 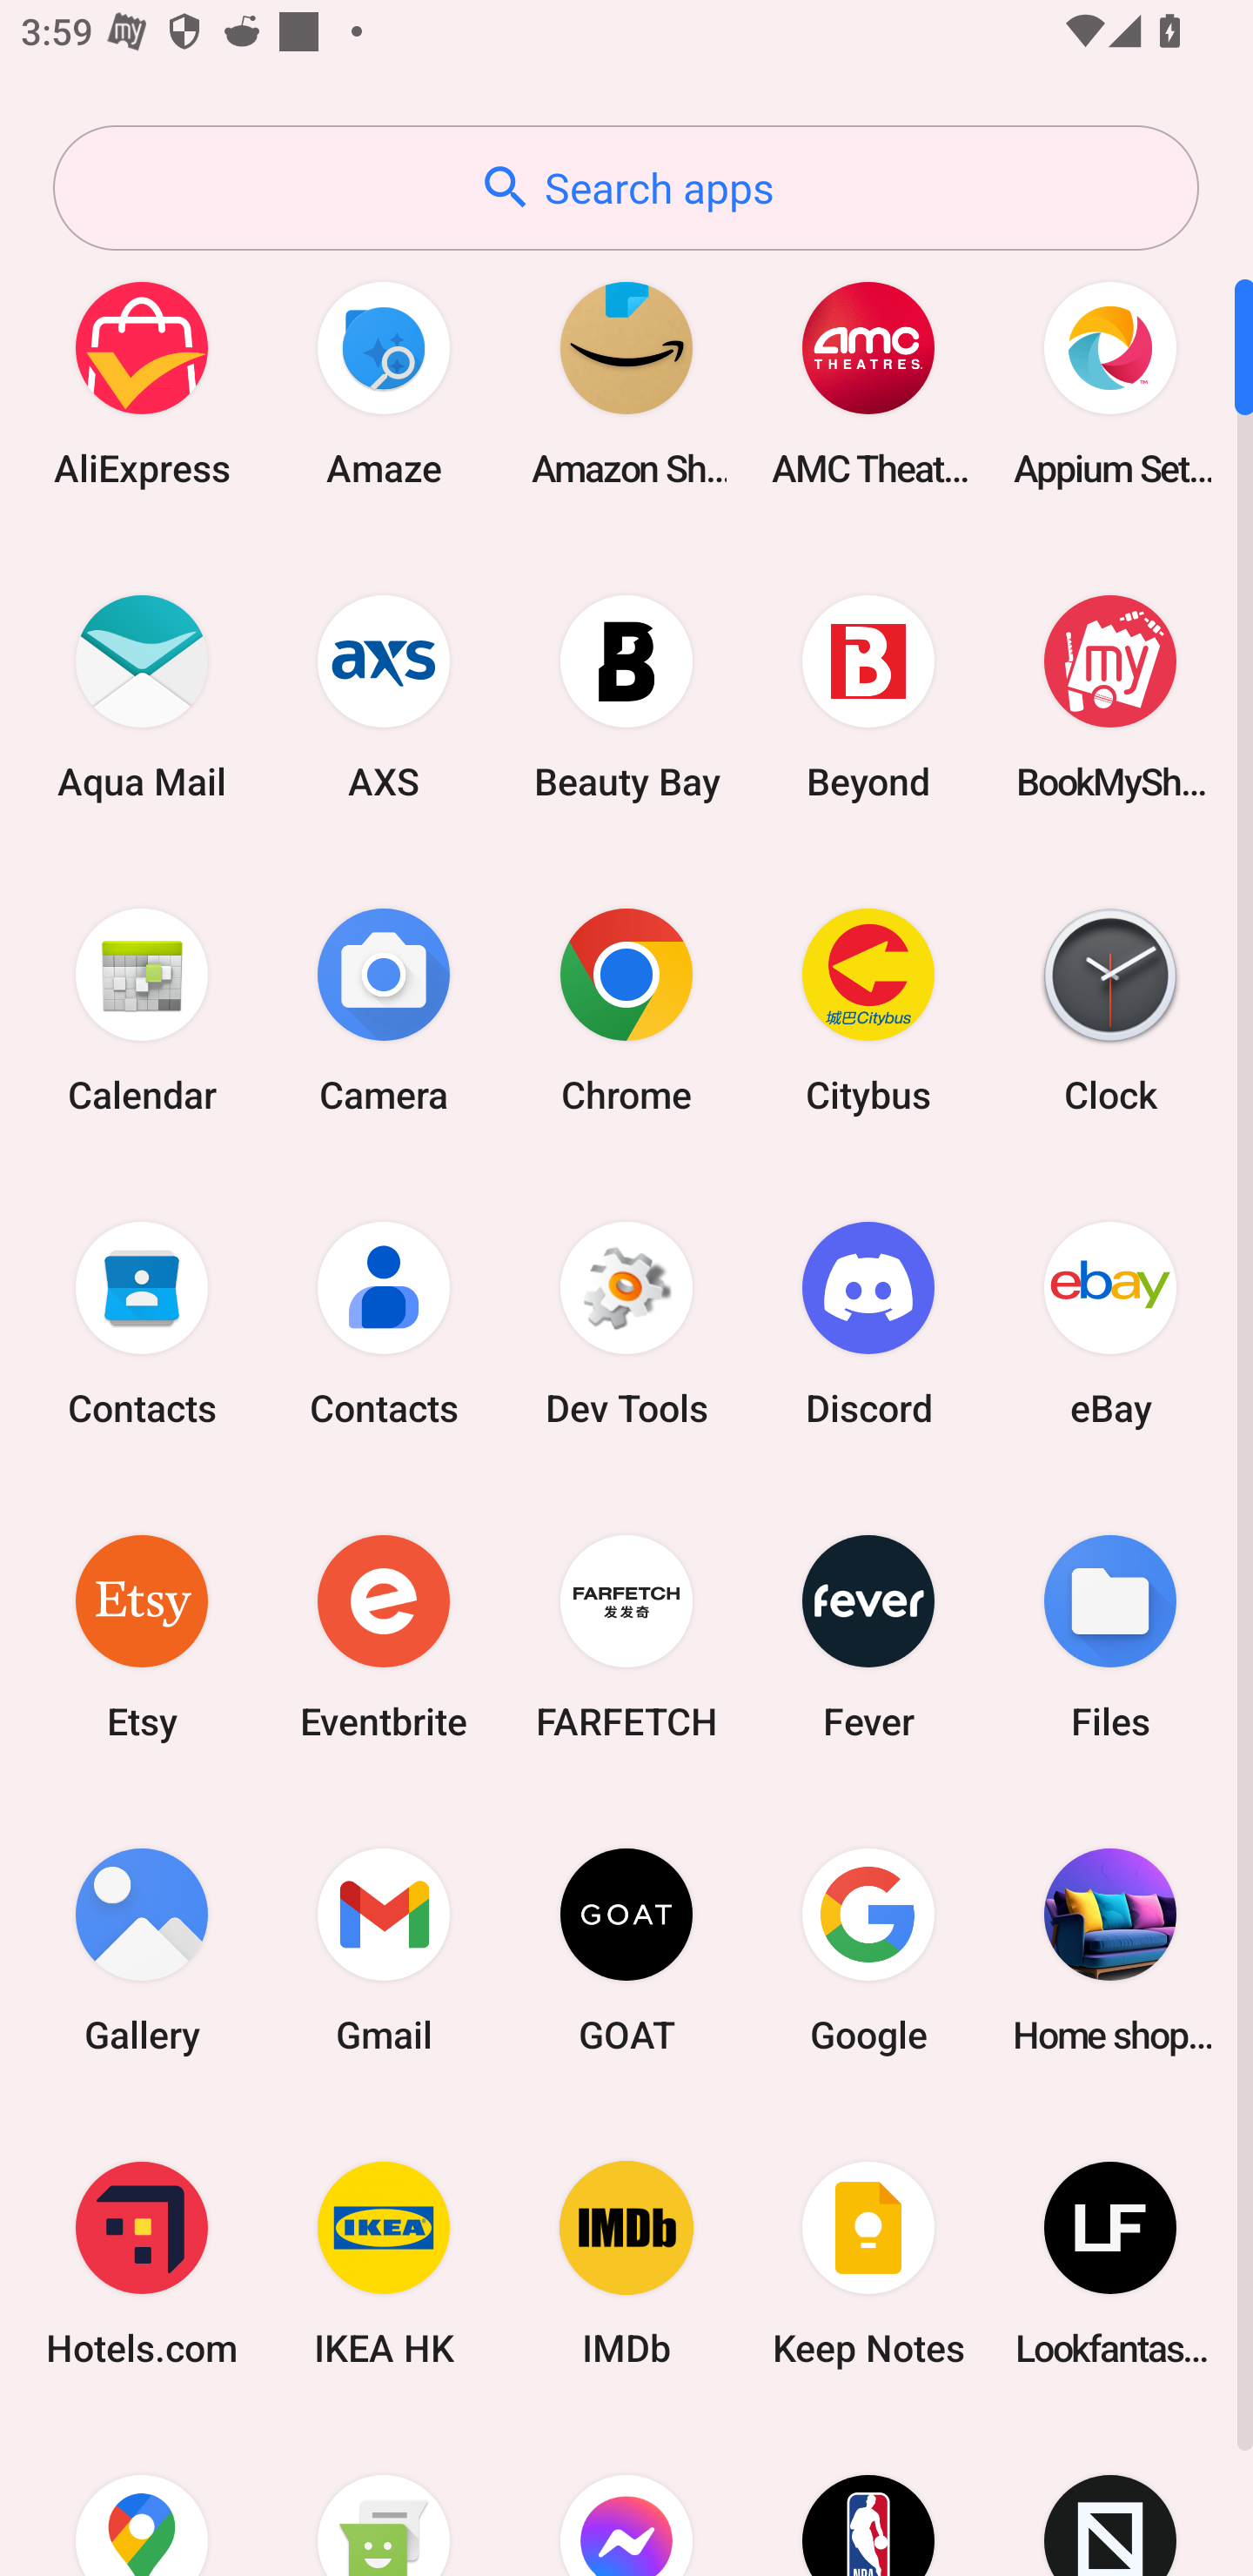 I want to click on AXS, so click(x=384, y=696).